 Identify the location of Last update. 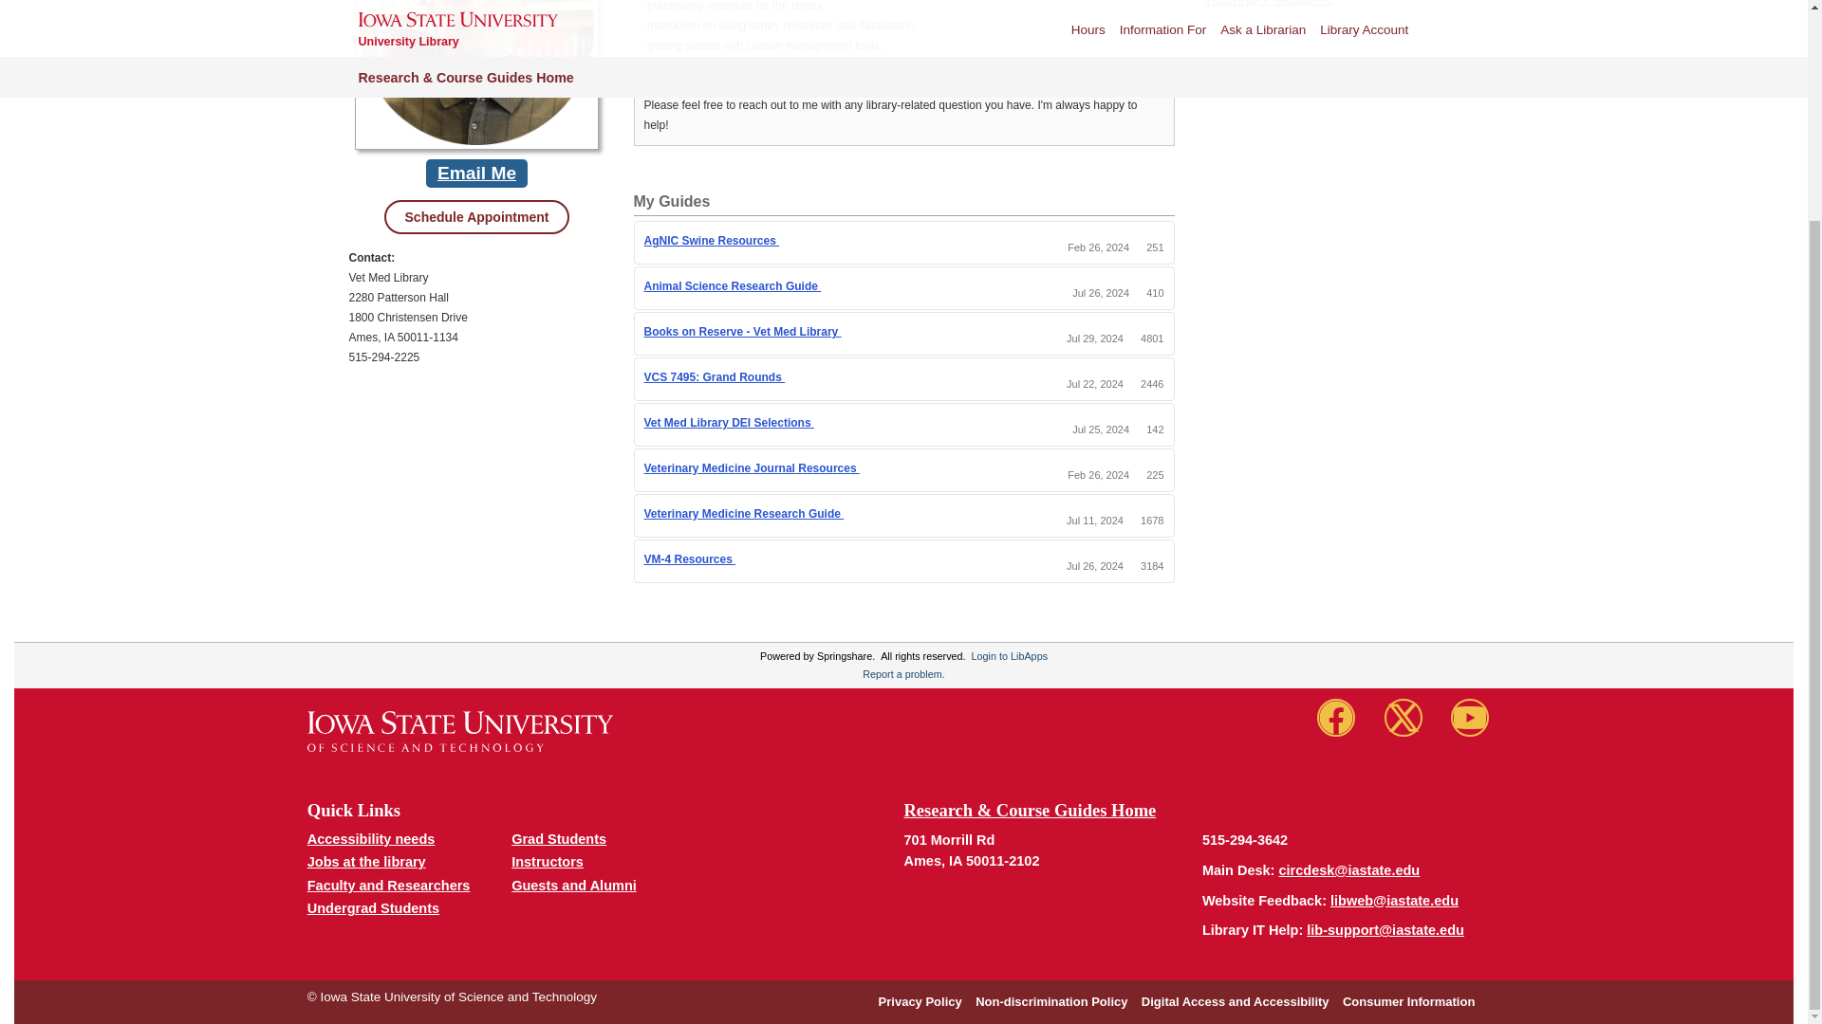
(1102, 430).